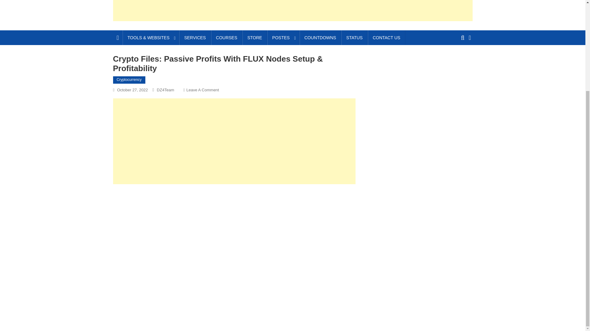  I want to click on Advertisement, so click(293, 10).